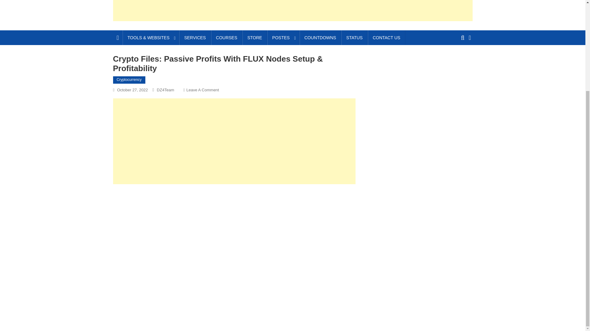  I want to click on Advertisement, so click(293, 10).